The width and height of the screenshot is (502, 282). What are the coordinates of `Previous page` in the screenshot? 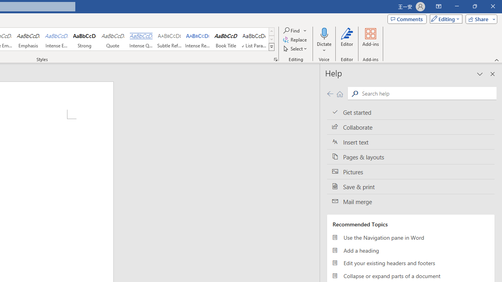 It's located at (330, 93).